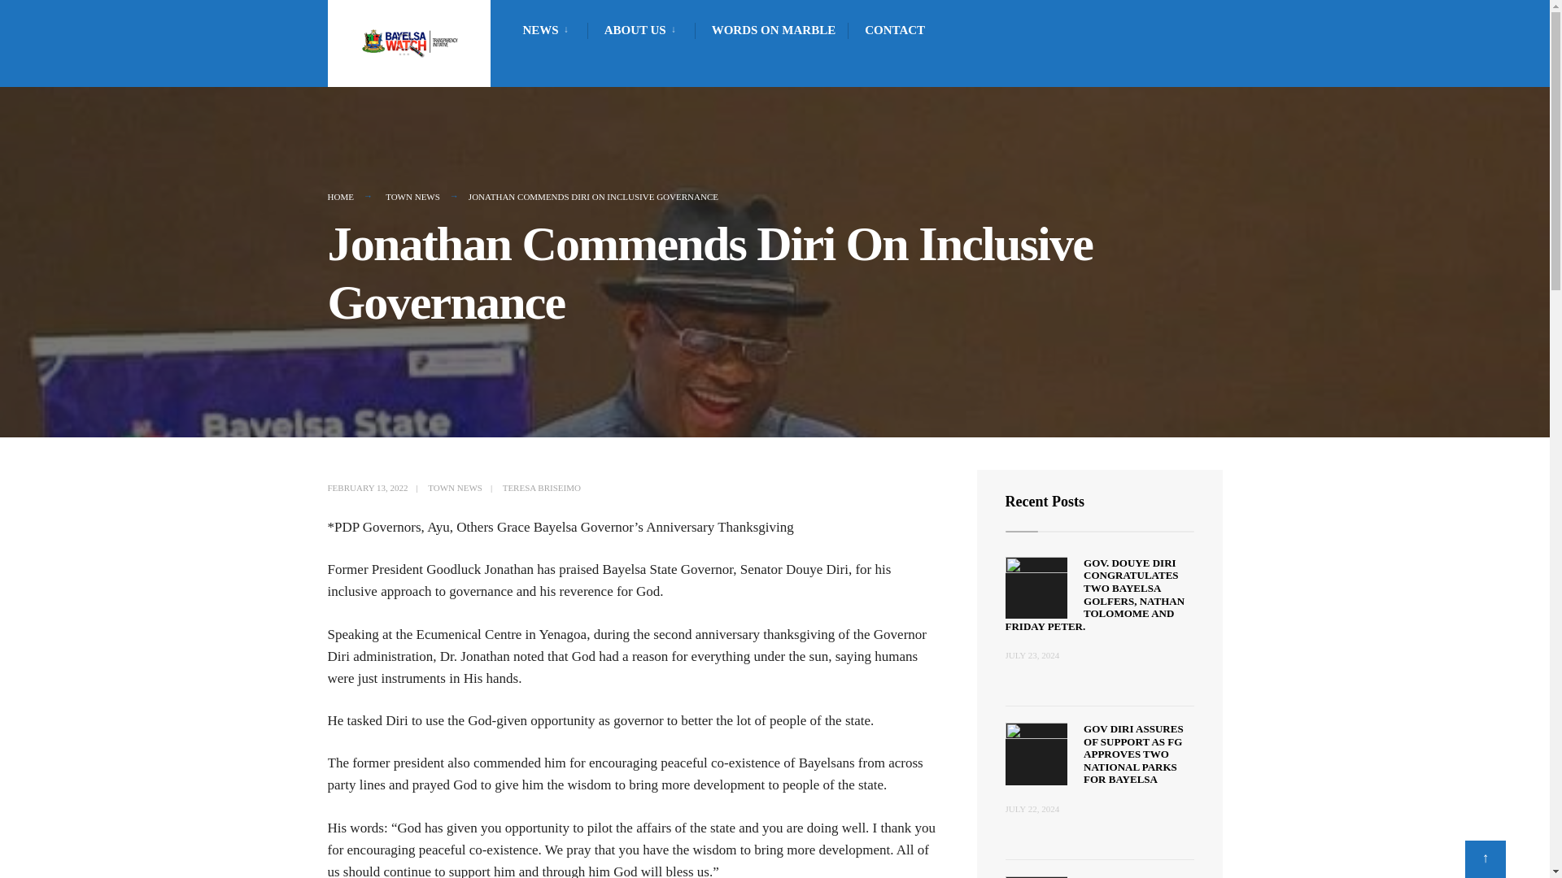 The height and width of the screenshot is (878, 1562). What do you see at coordinates (644, 29) in the screenshot?
I see `ABOUT US` at bounding box center [644, 29].